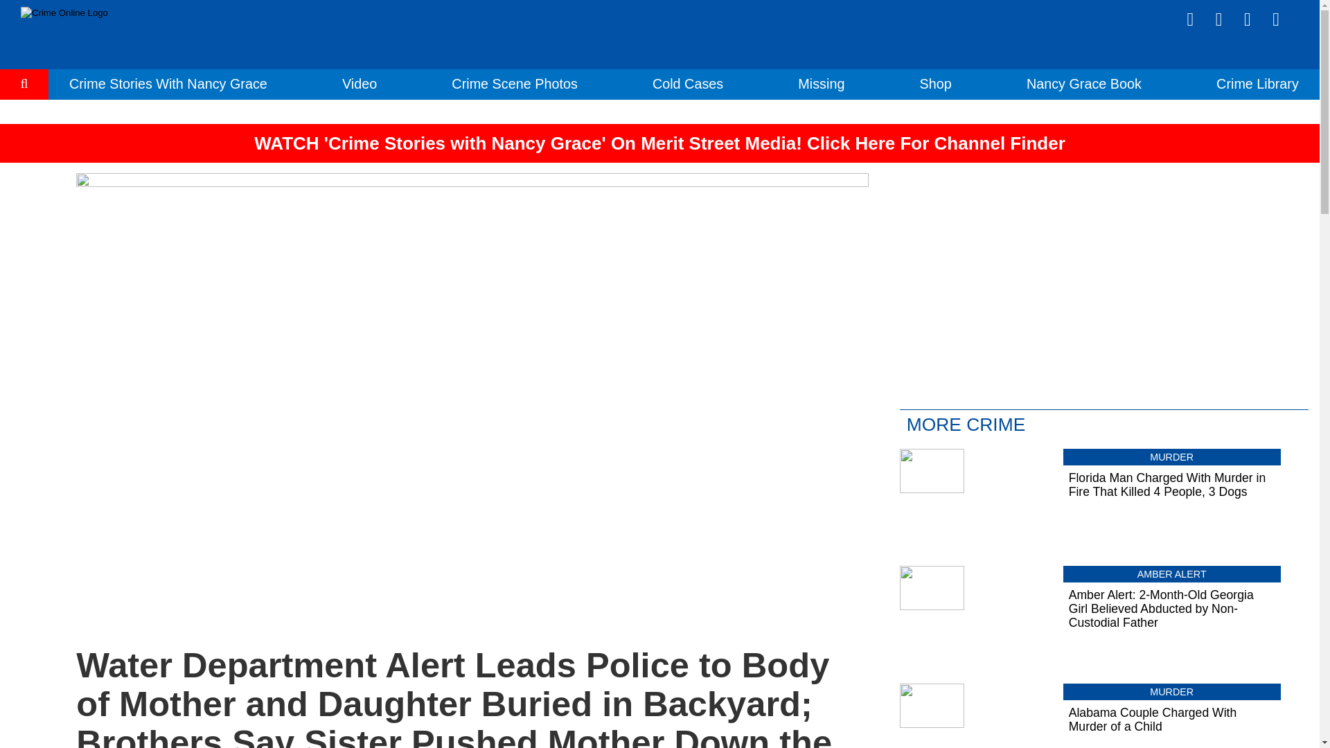 The height and width of the screenshot is (748, 1330). Describe the element at coordinates (25, 126) in the screenshot. I see `Search` at that location.